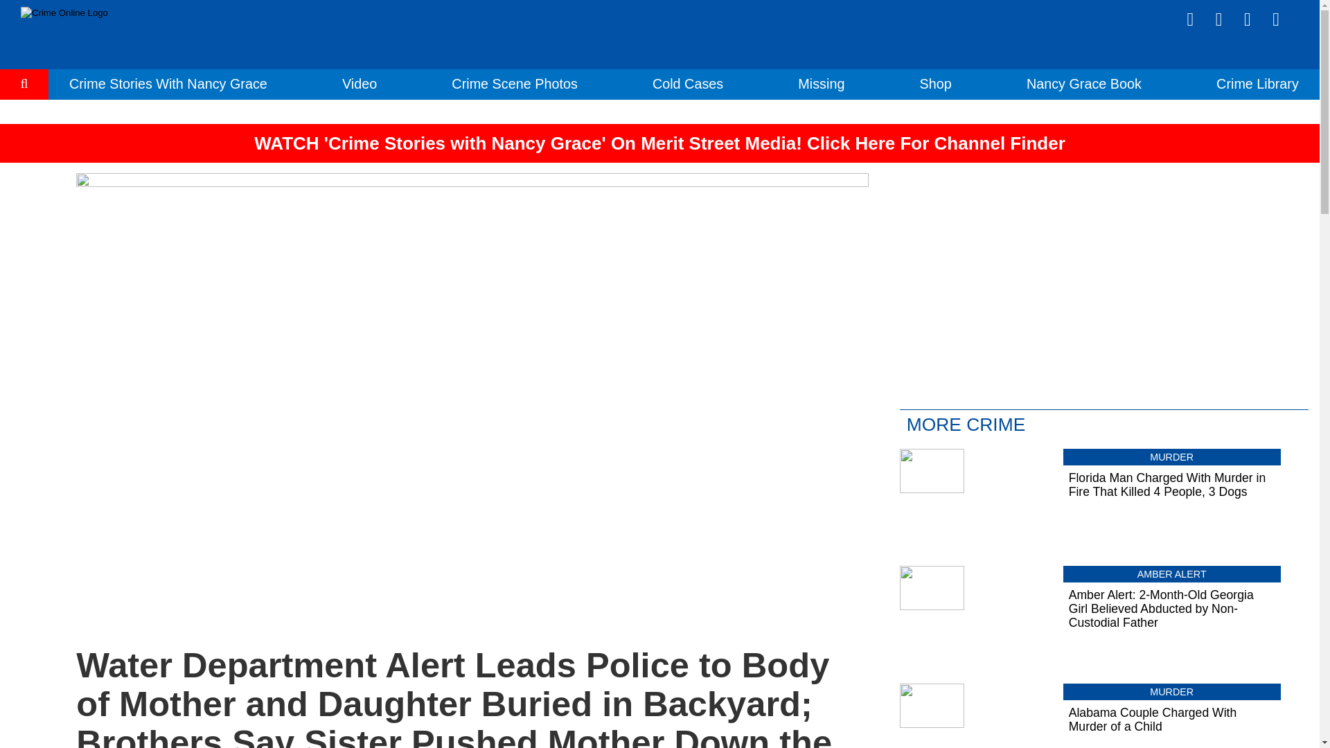 The height and width of the screenshot is (748, 1330). Describe the element at coordinates (25, 126) in the screenshot. I see `Search` at that location.